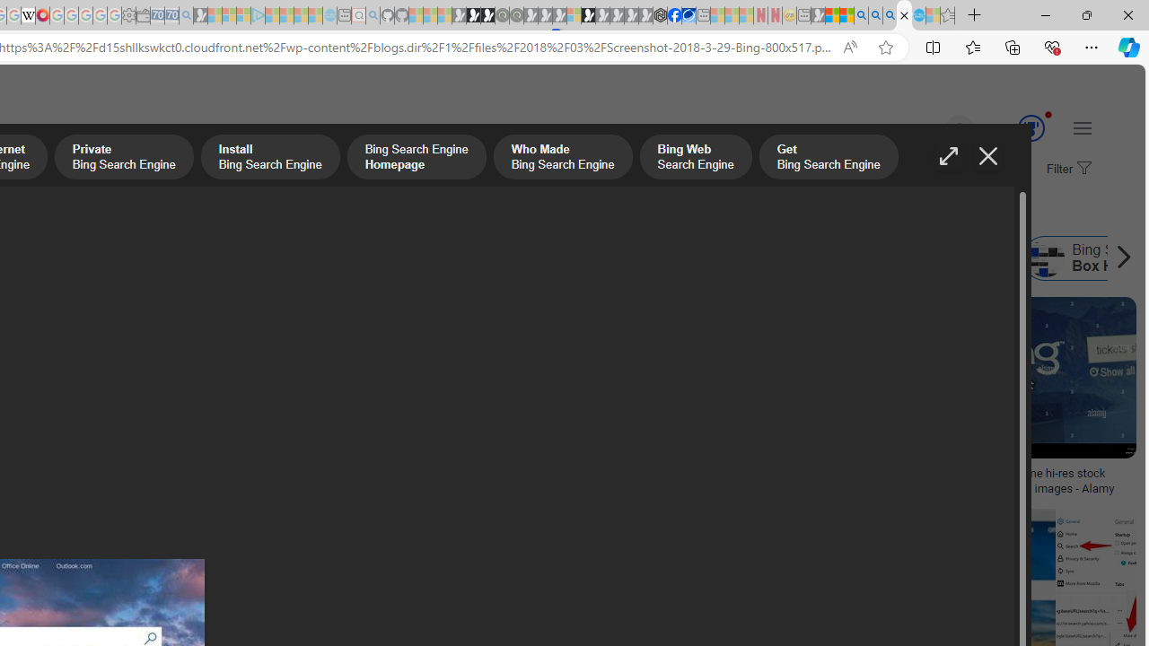  What do you see at coordinates (1048, 114) in the screenshot?
I see `Animation` at bounding box center [1048, 114].